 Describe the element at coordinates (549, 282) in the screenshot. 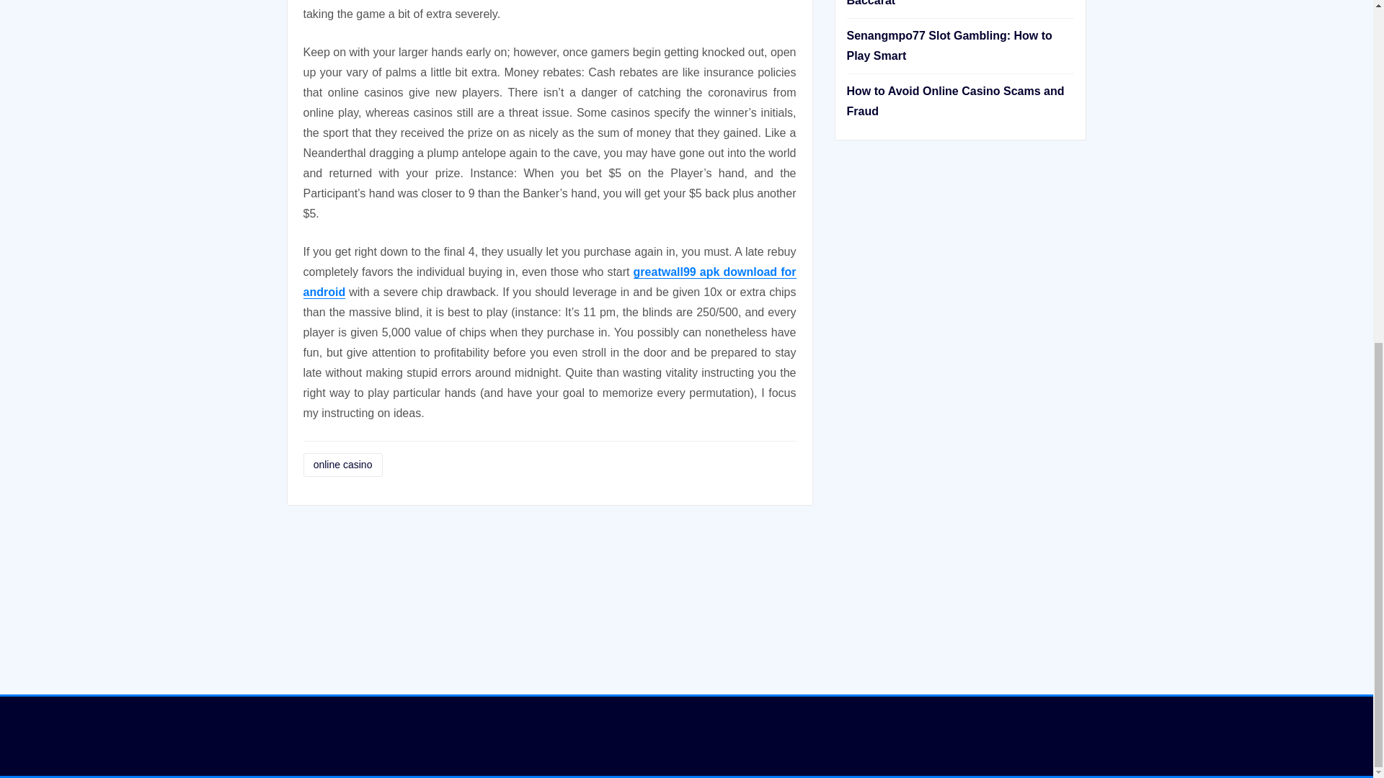

I see `greatwall99 apk download for android` at that location.